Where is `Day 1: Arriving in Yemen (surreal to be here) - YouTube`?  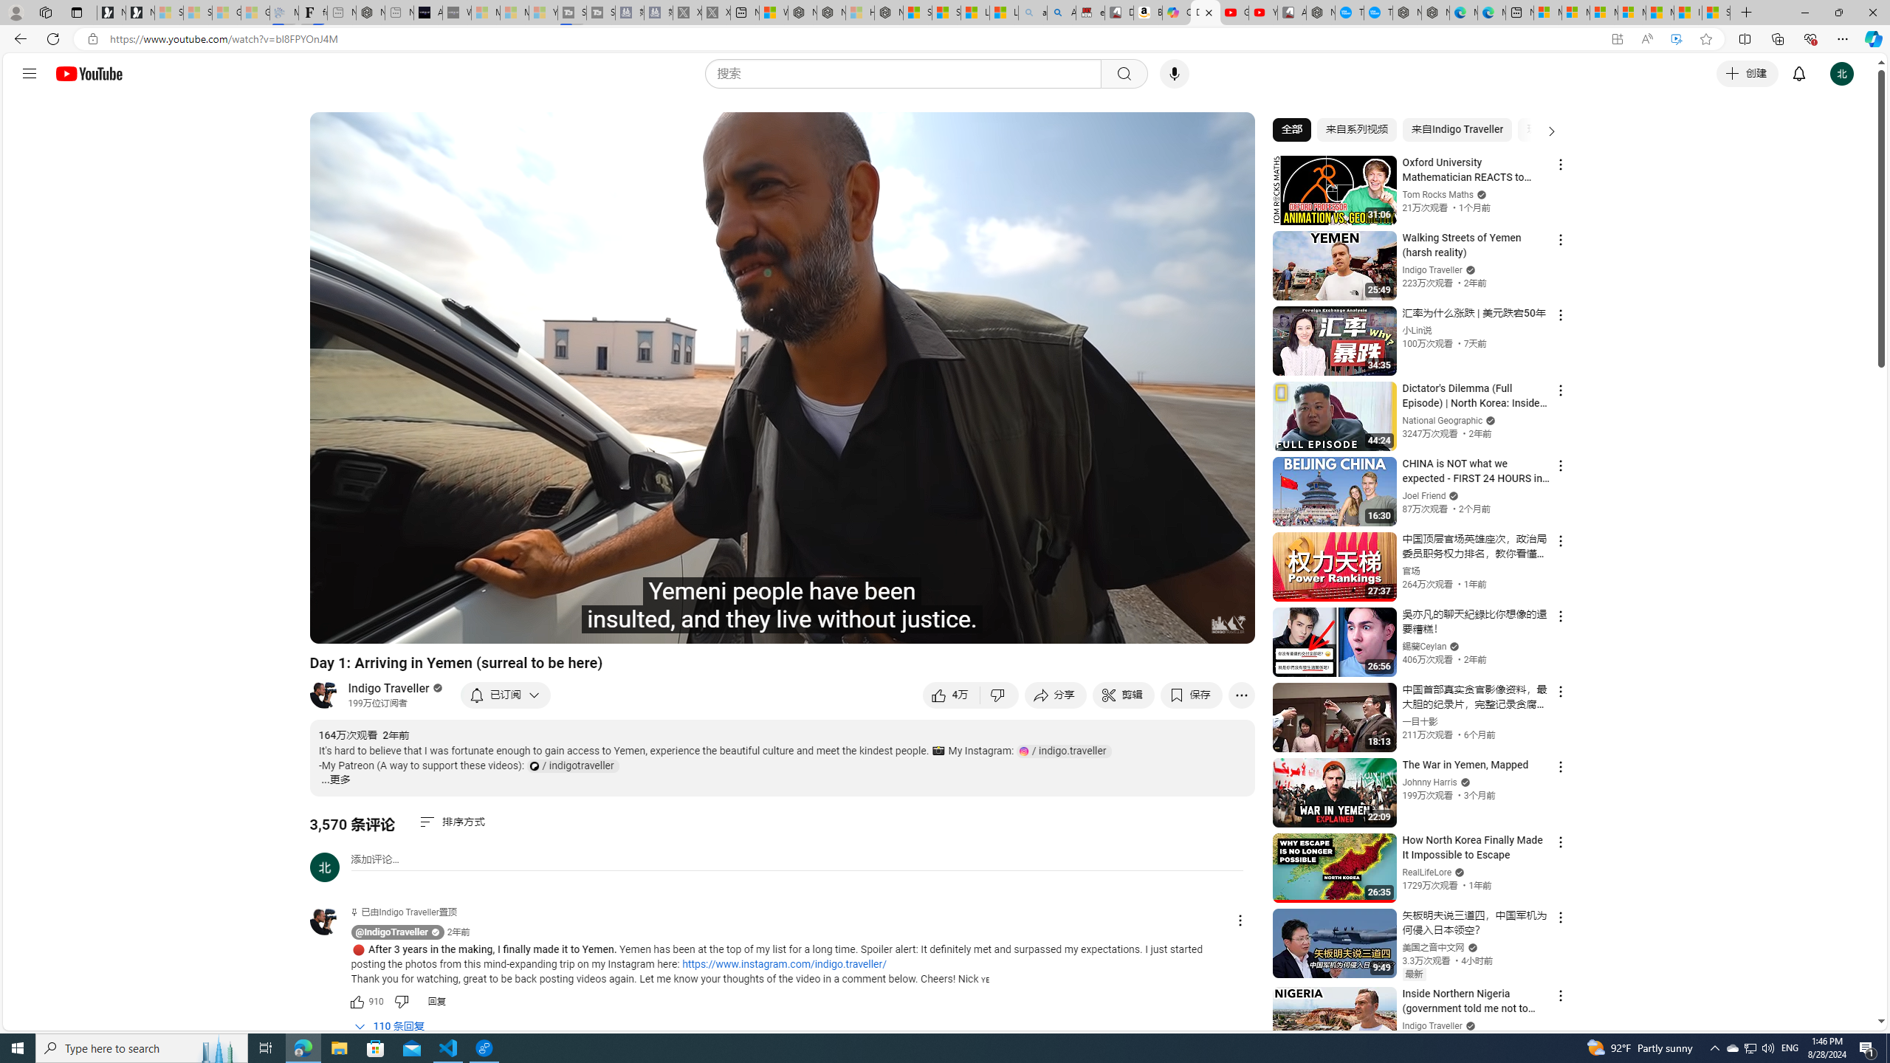
Day 1: Arriving in Yemen (surreal to be here) - YouTube is located at coordinates (1206, 13).